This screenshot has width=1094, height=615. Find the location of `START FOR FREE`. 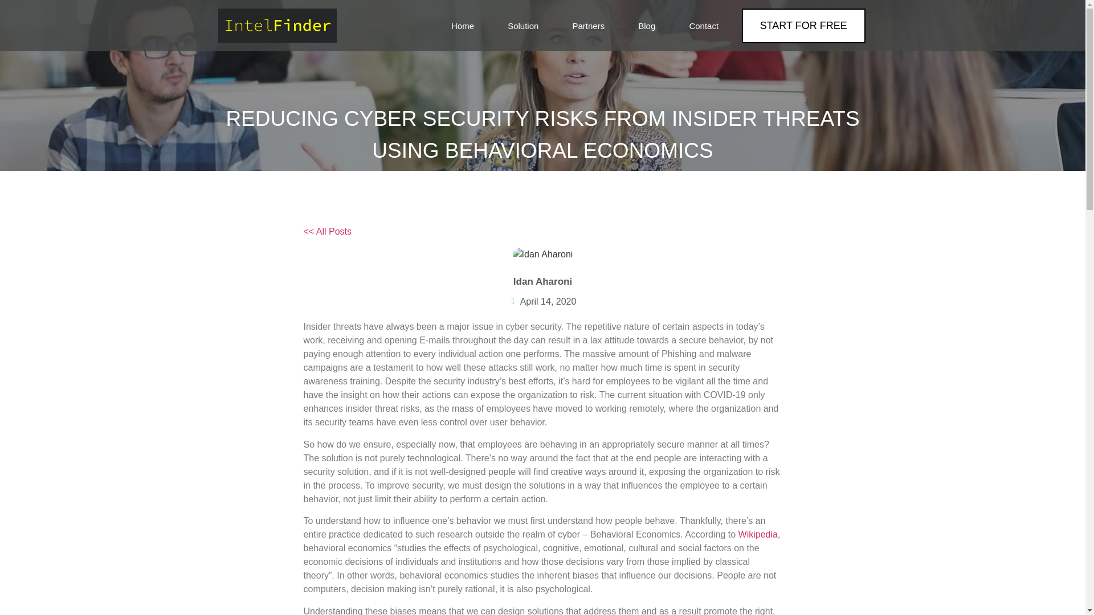

START FOR FREE is located at coordinates (803, 25).